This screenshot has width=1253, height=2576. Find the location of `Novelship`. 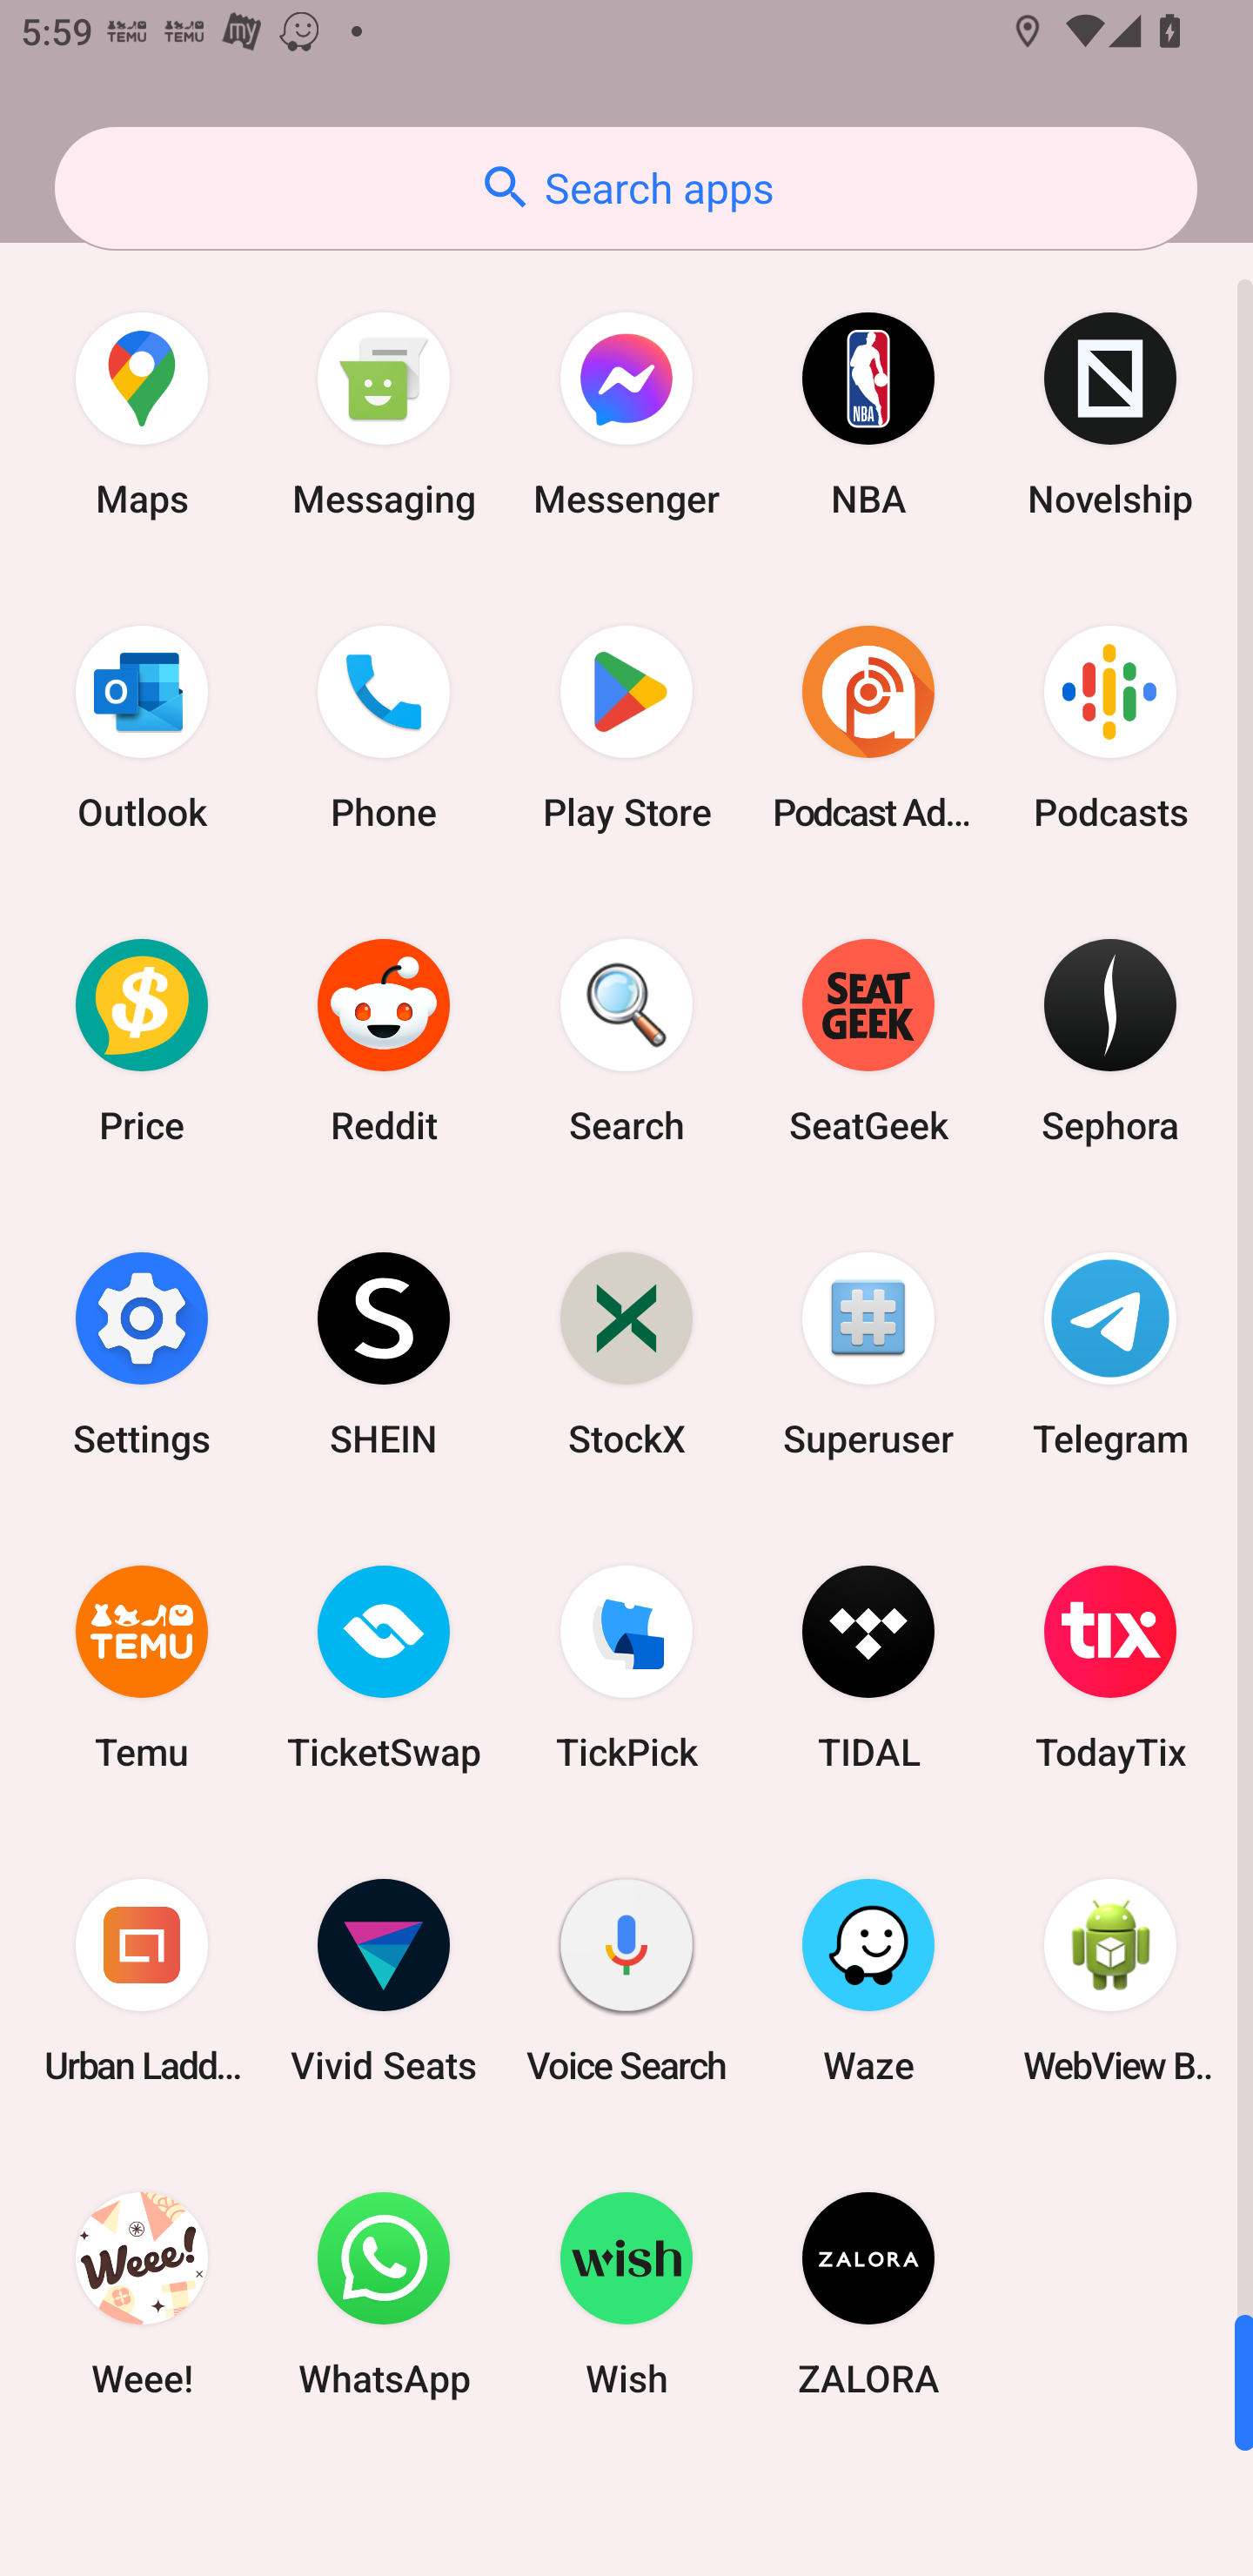

Novelship is located at coordinates (1110, 414).